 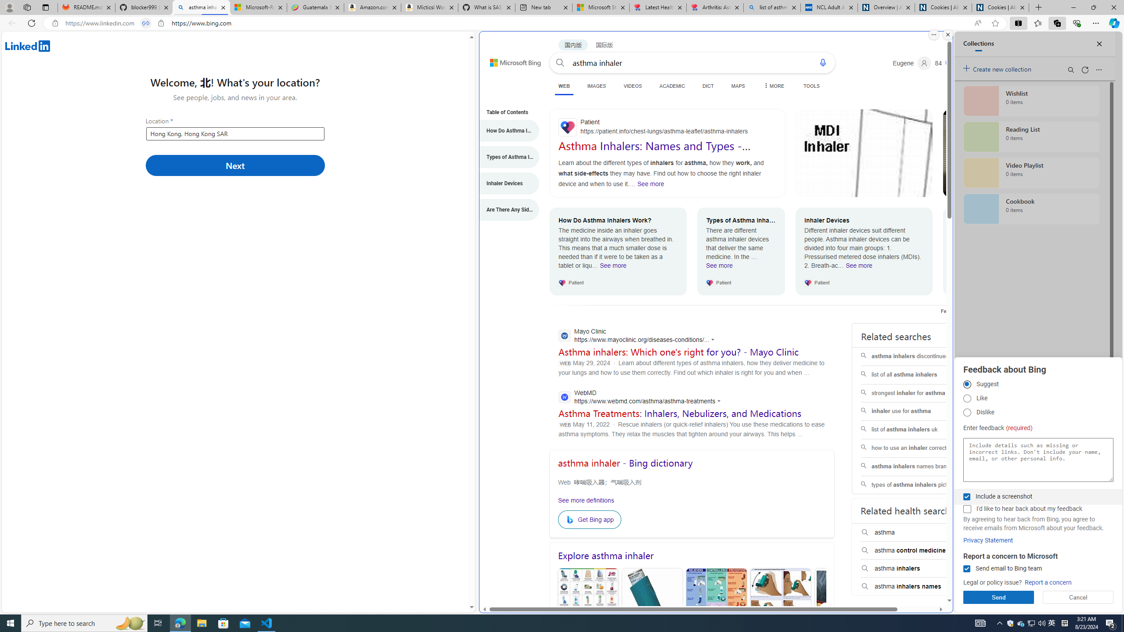 I want to click on AutomationID: serp_medal_svg, so click(x=952, y=62).